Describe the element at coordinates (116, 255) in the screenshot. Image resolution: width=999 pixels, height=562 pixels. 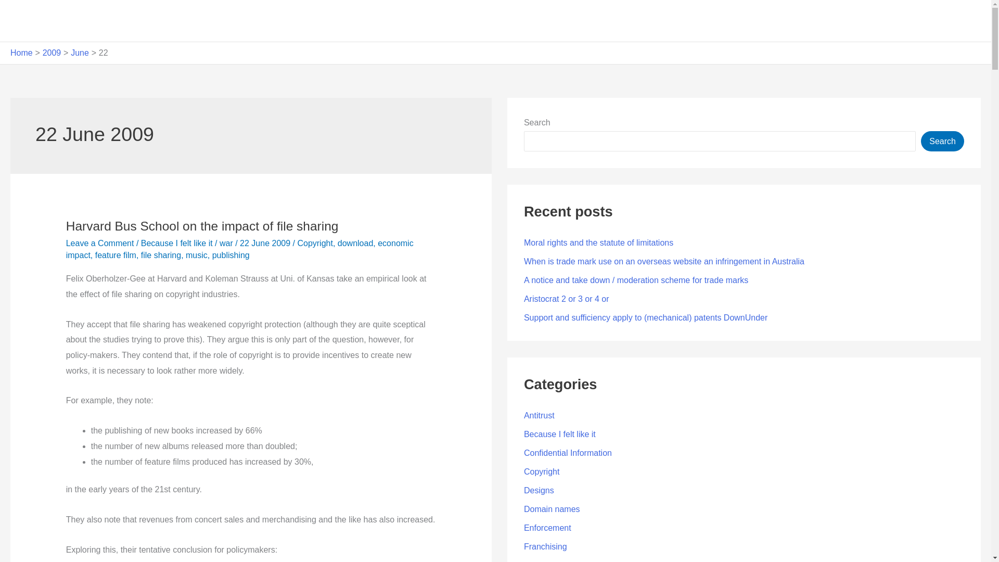
I see `feature film` at that location.